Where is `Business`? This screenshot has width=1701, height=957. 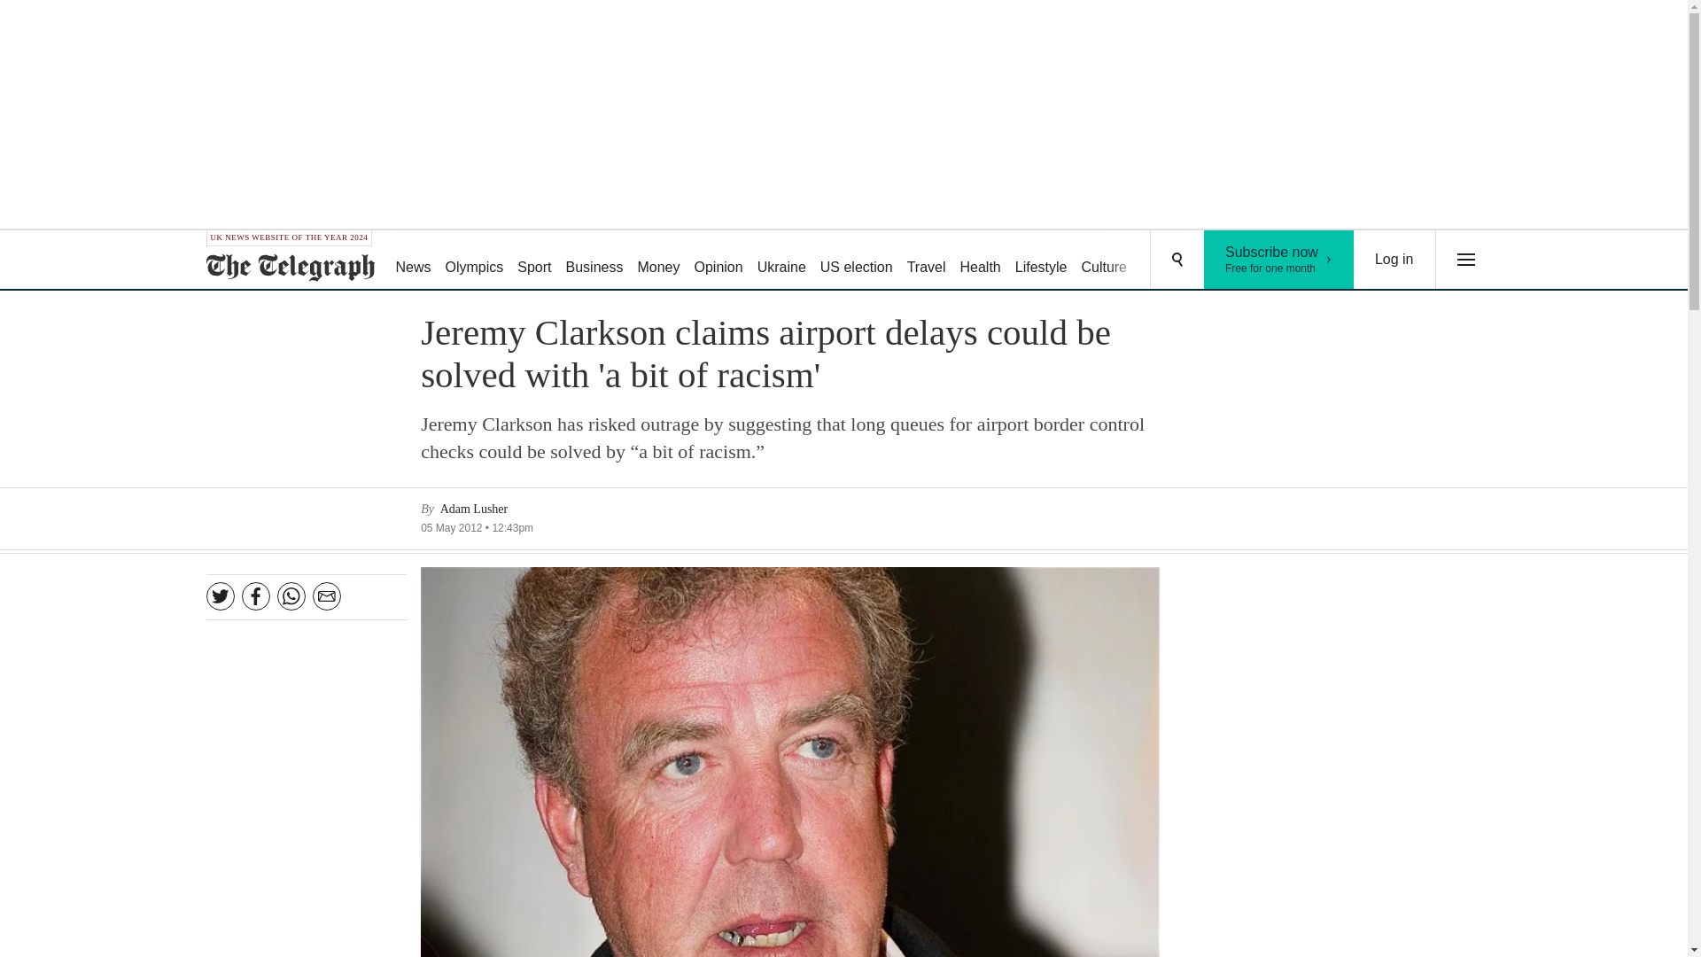 Business is located at coordinates (856, 261).